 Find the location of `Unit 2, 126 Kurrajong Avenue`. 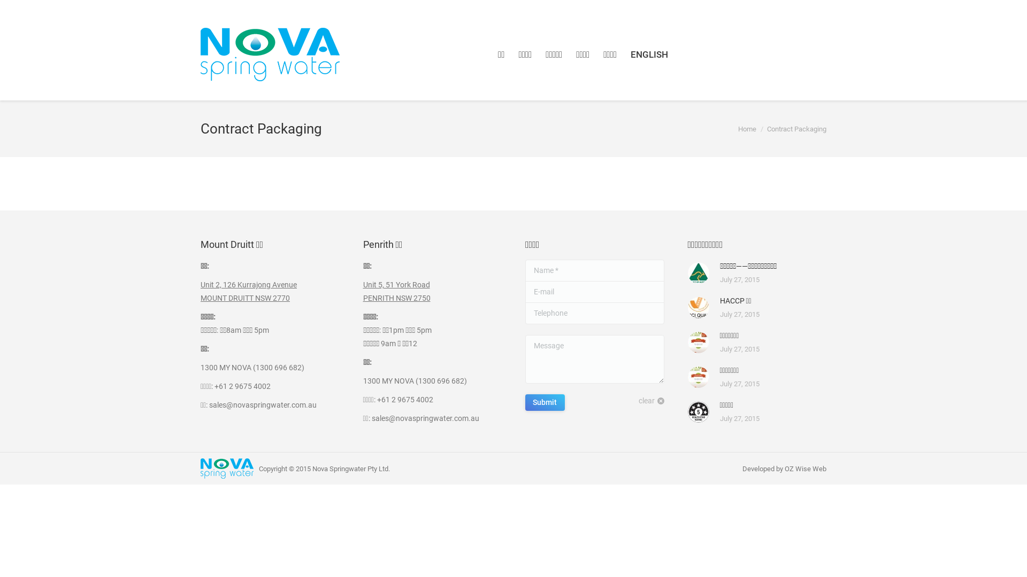

Unit 2, 126 Kurrajong Avenue is located at coordinates (249, 285).